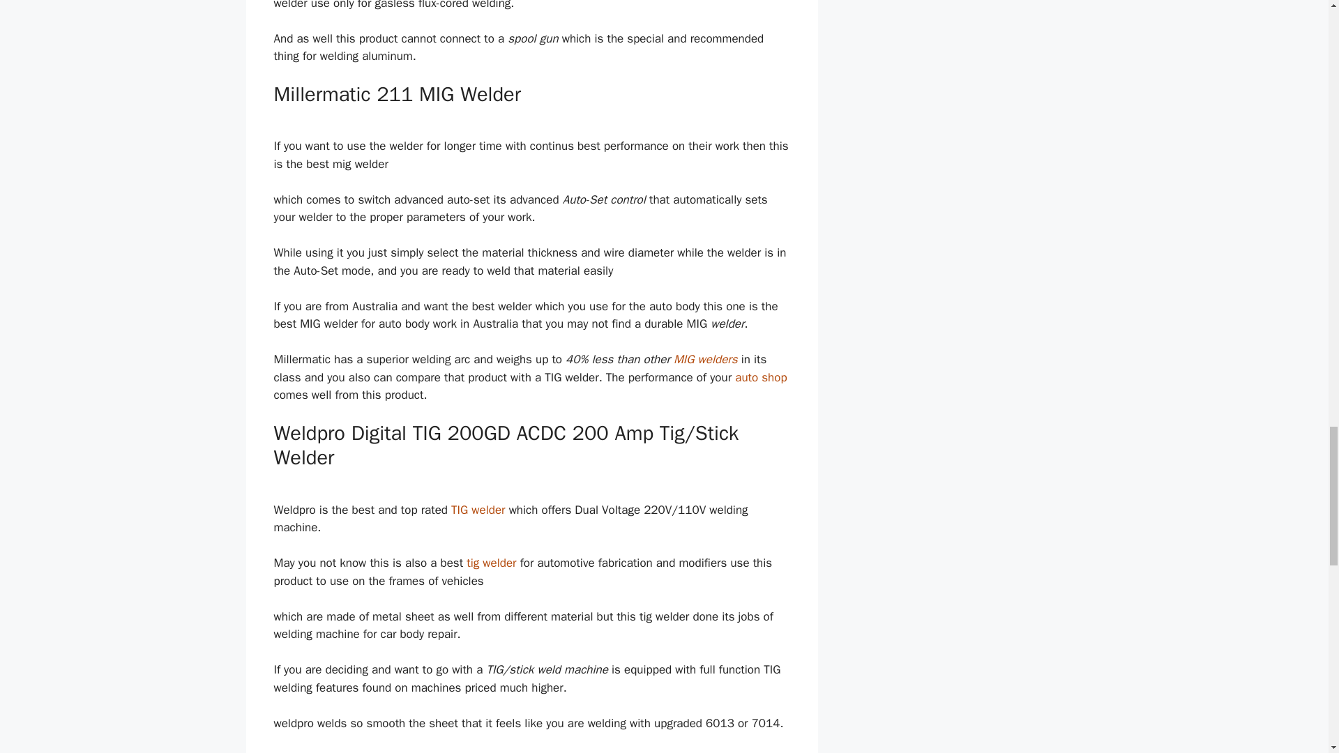 This screenshot has width=1339, height=753. I want to click on MIG welders, so click(705, 359).